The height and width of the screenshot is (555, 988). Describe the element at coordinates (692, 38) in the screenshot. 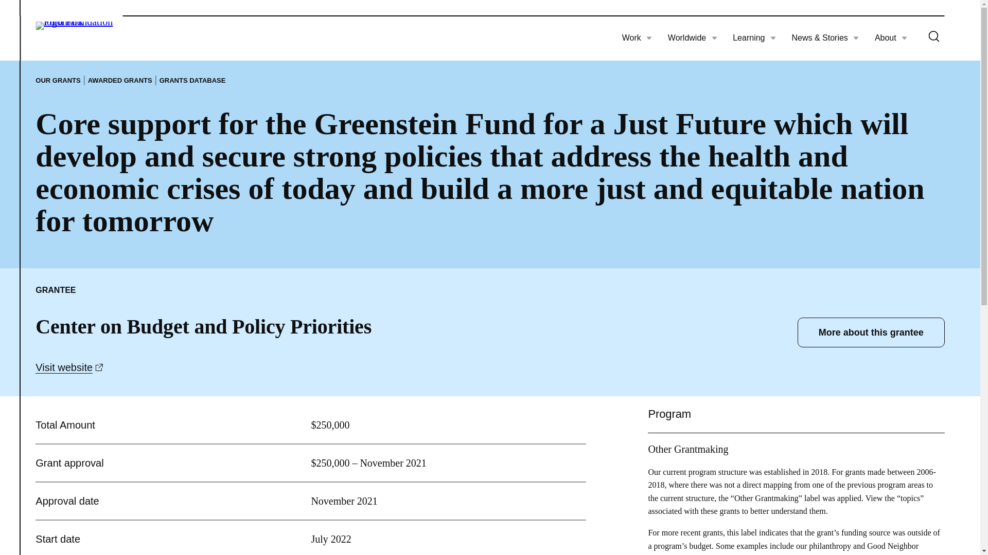

I see `Worldwide` at that location.